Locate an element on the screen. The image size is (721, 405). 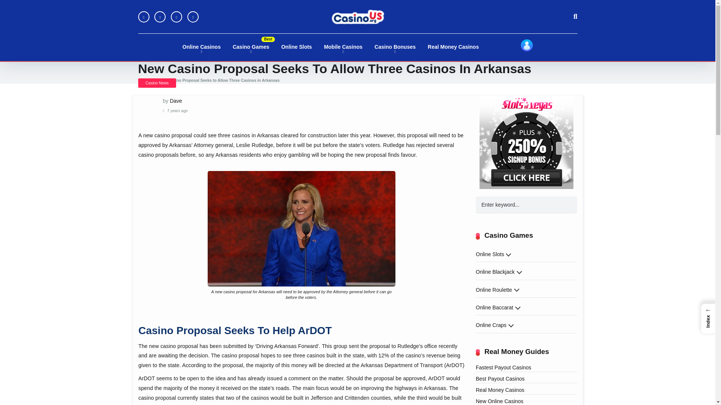
Dave is located at coordinates (176, 100).